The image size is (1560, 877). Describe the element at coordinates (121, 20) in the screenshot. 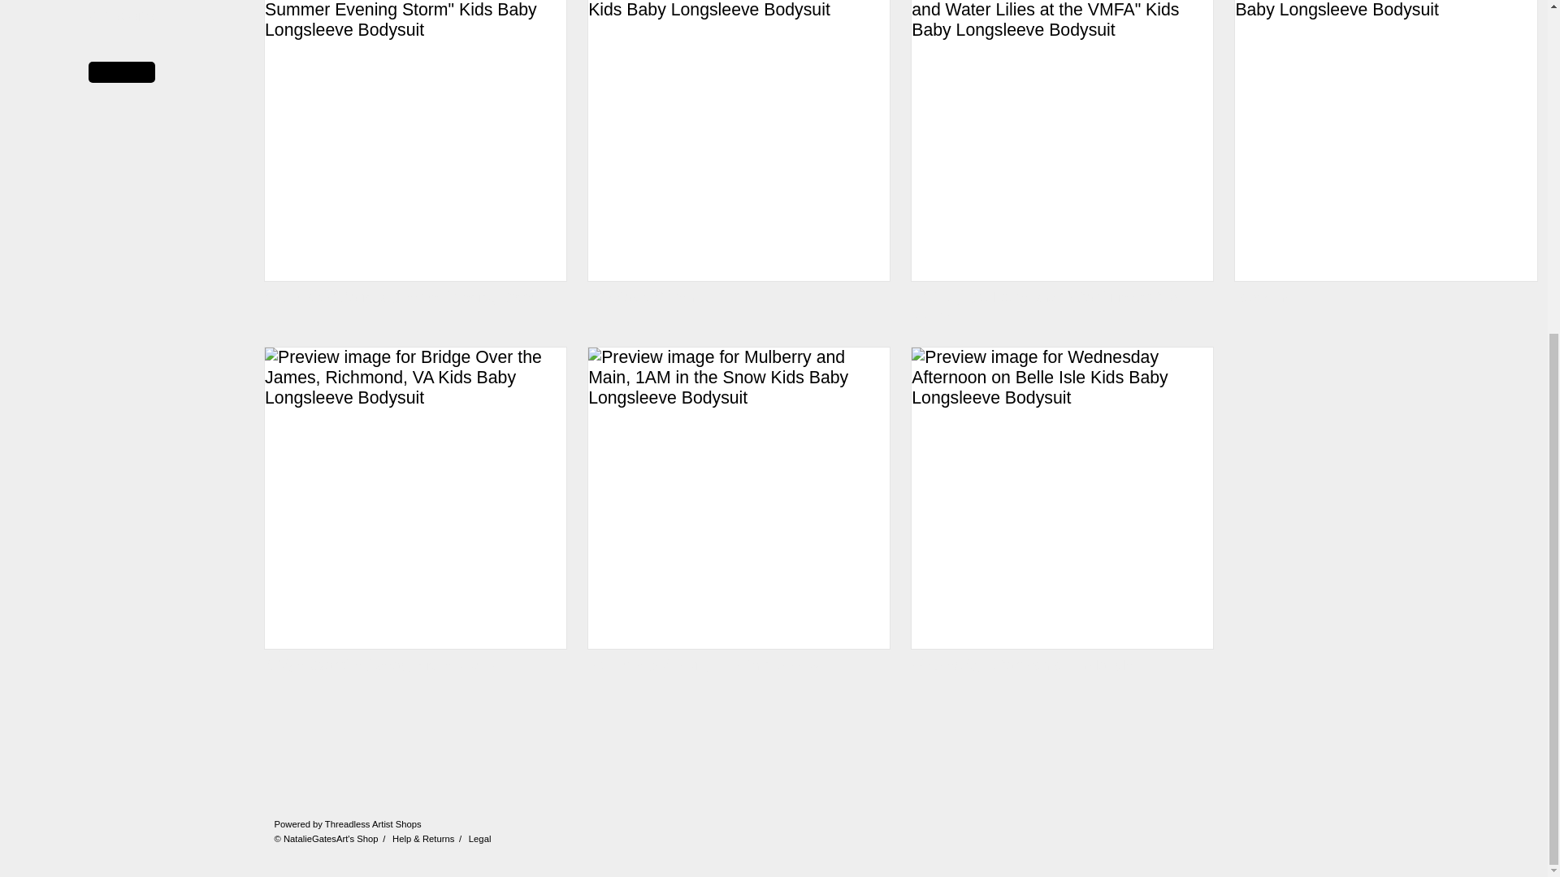

I see `GIFT CARDS` at that location.